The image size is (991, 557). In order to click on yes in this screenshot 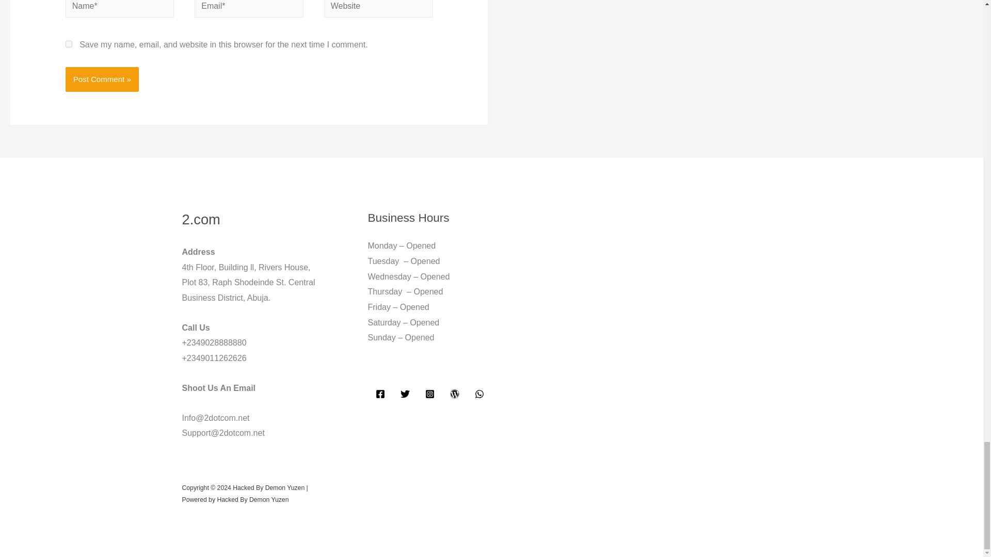, I will do `click(69, 43)`.